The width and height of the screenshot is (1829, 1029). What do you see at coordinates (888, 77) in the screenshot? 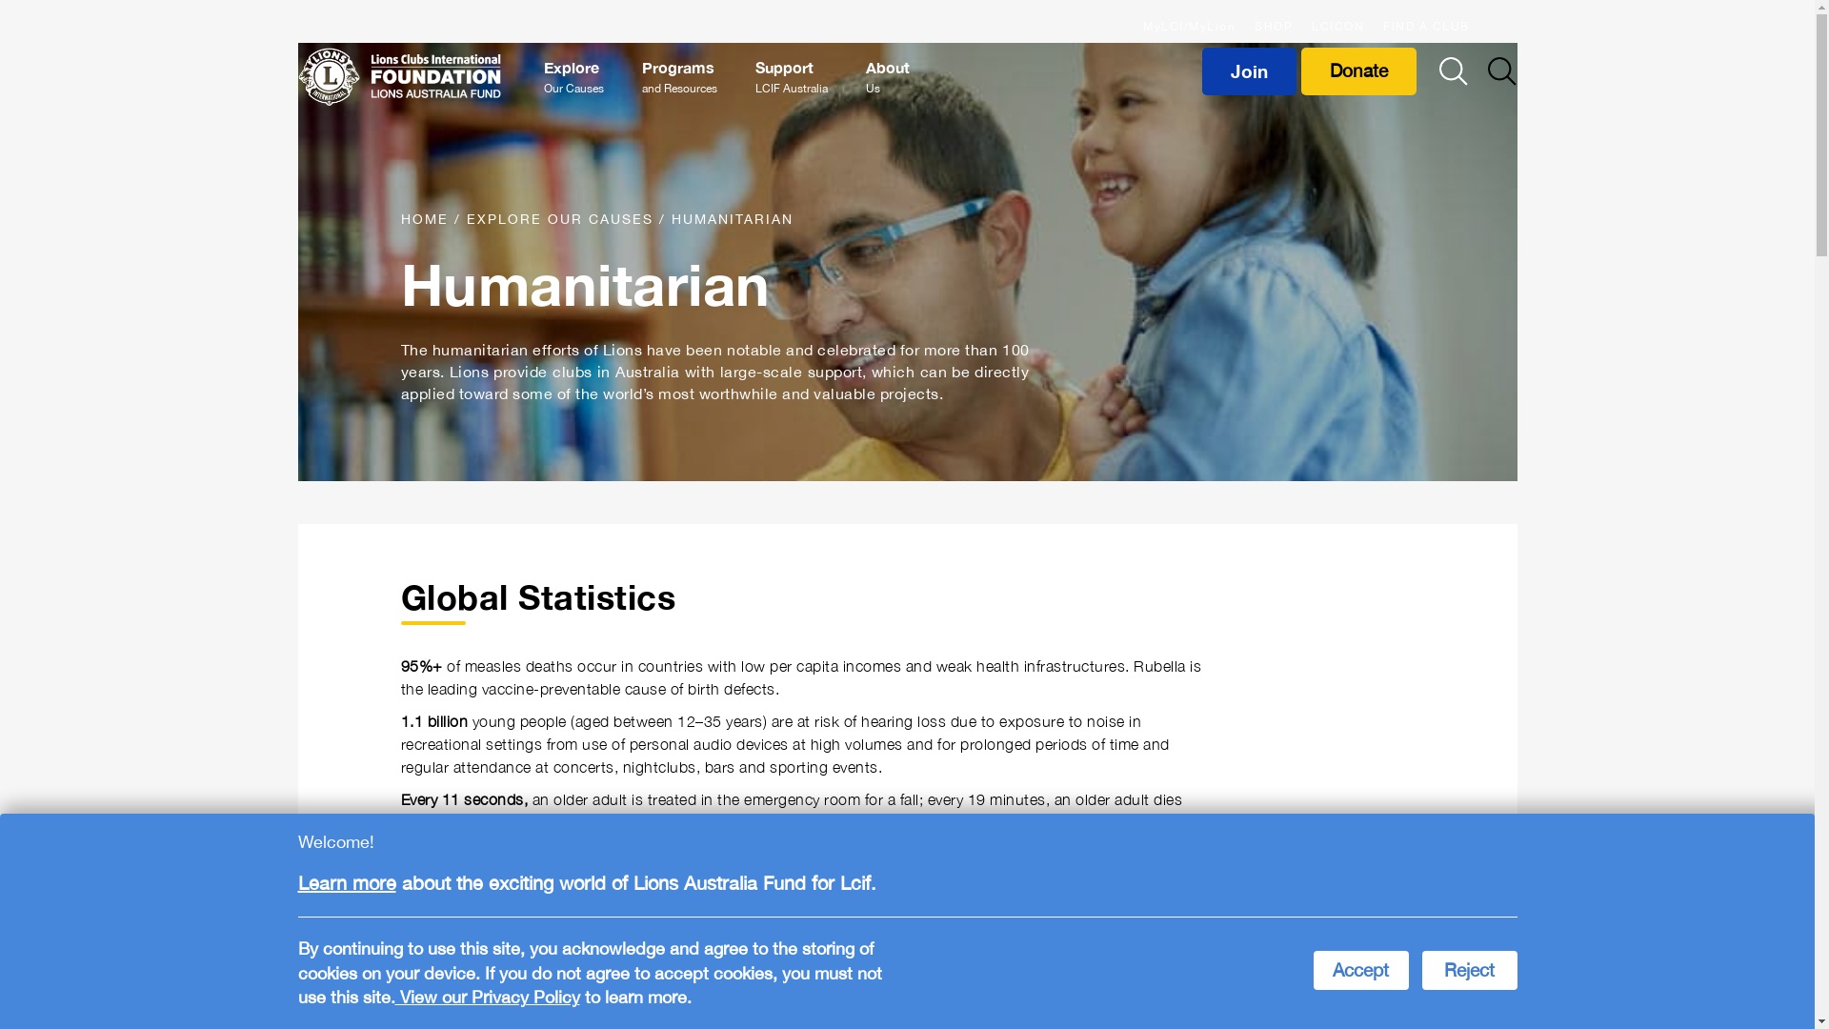
I see `About
Us` at bounding box center [888, 77].